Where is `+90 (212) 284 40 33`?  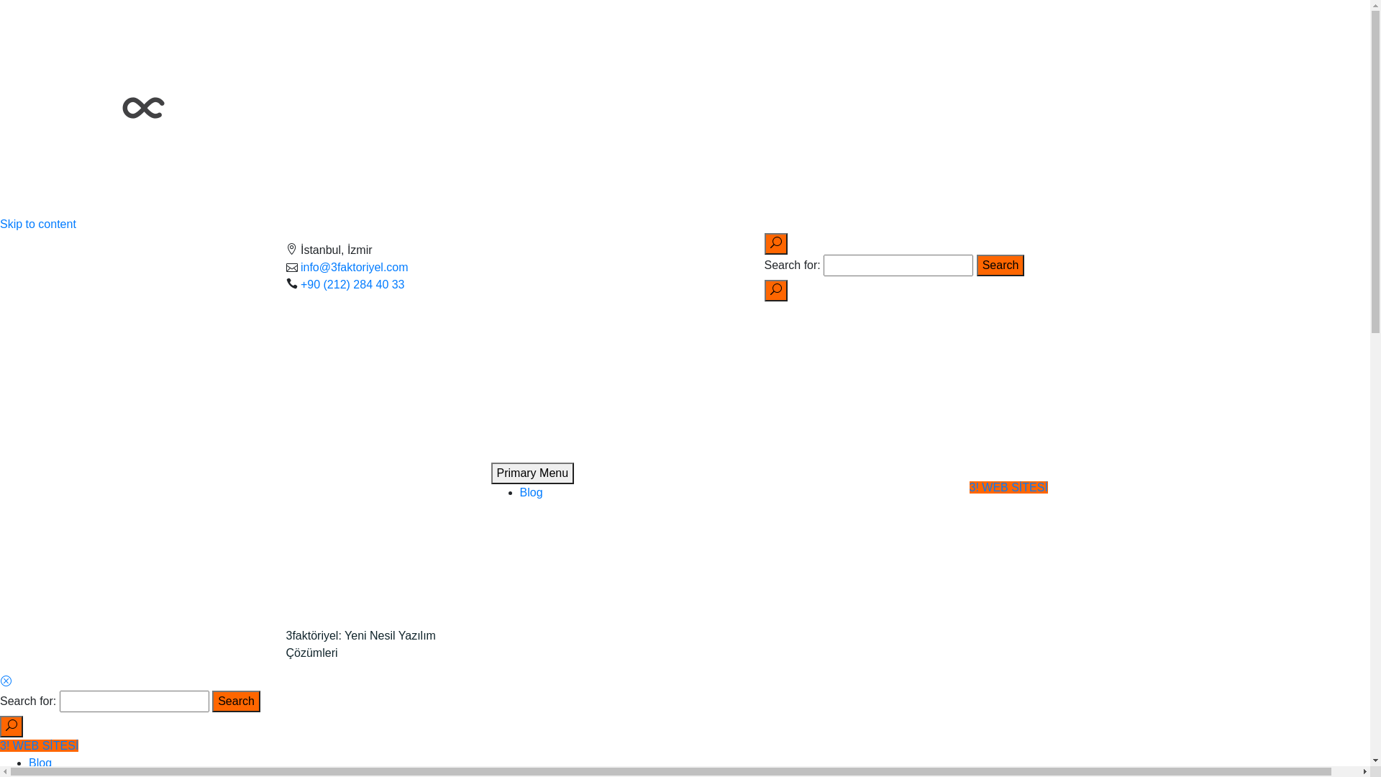 +90 (212) 284 40 33 is located at coordinates (352, 283).